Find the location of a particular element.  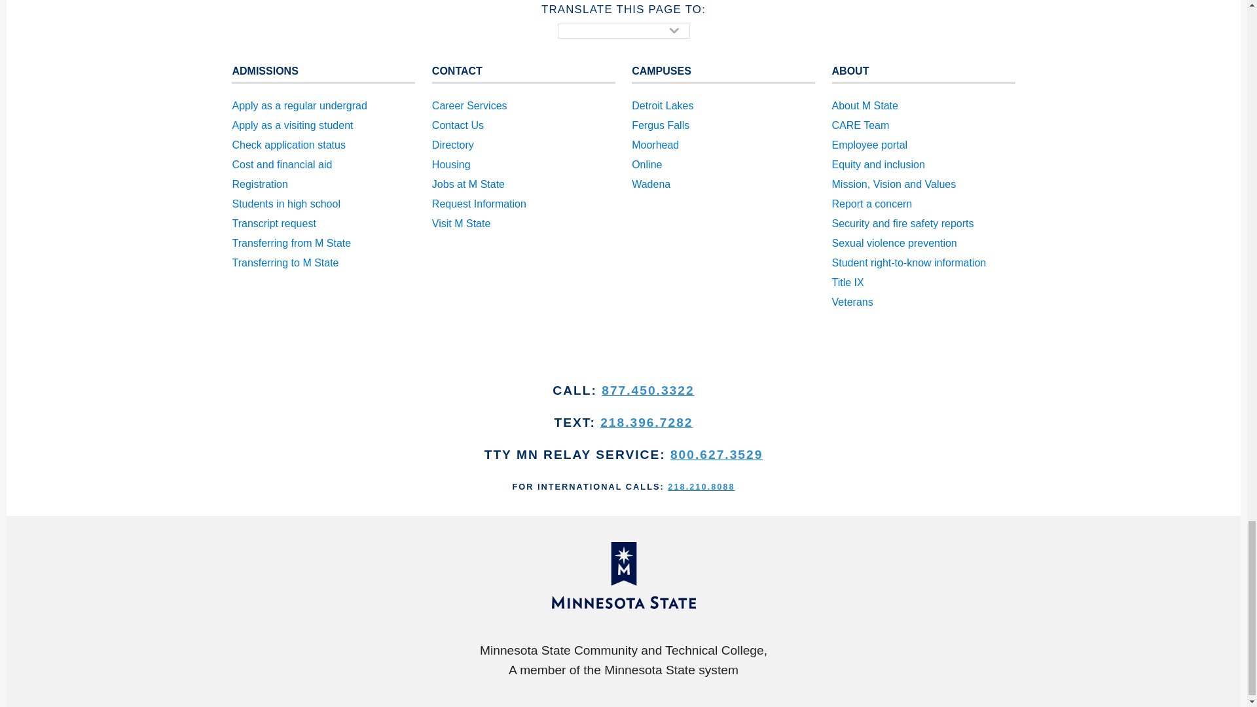

M State's mission, vision, values and strategic plan is located at coordinates (924, 185).